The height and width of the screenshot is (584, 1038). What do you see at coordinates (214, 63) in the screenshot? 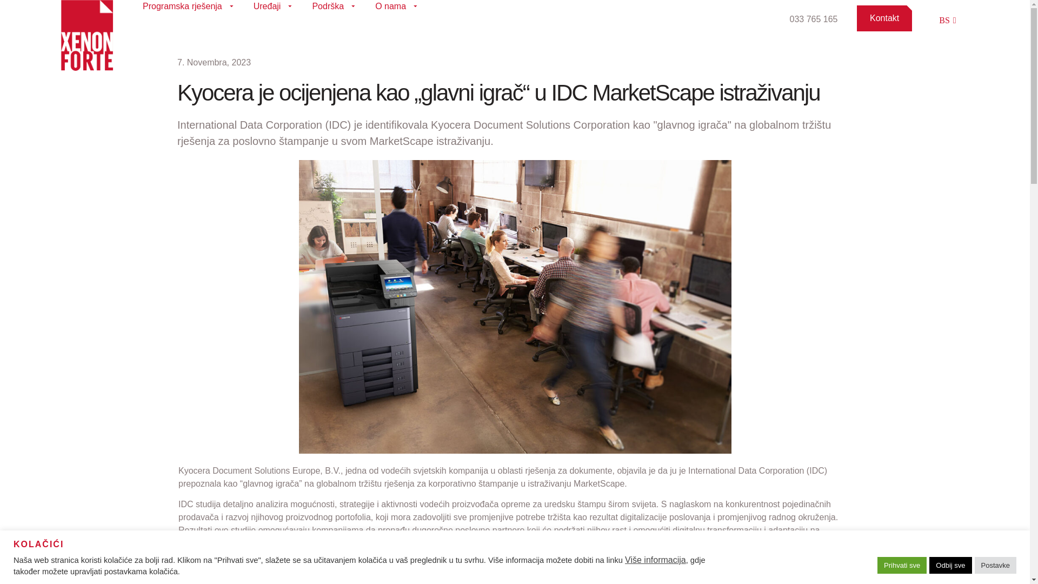
I see `7. Novembra, 2023` at bounding box center [214, 63].